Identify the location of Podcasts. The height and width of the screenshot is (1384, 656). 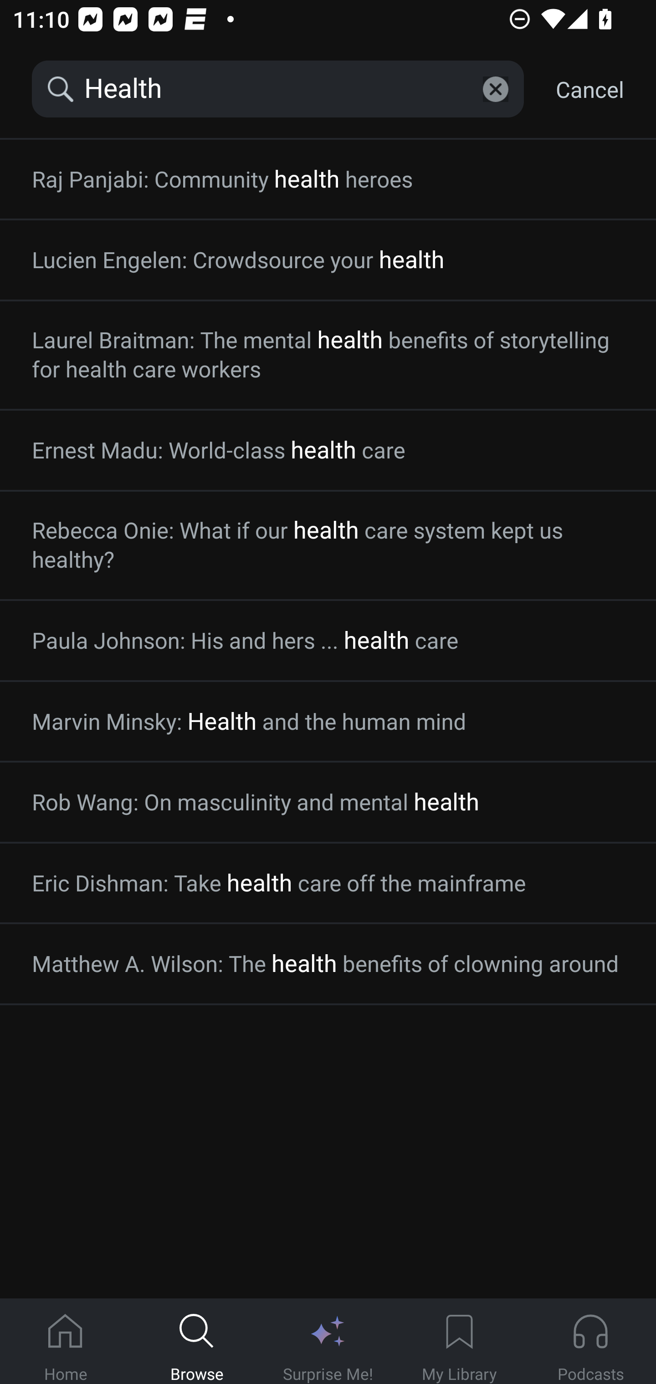
(590, 1342).